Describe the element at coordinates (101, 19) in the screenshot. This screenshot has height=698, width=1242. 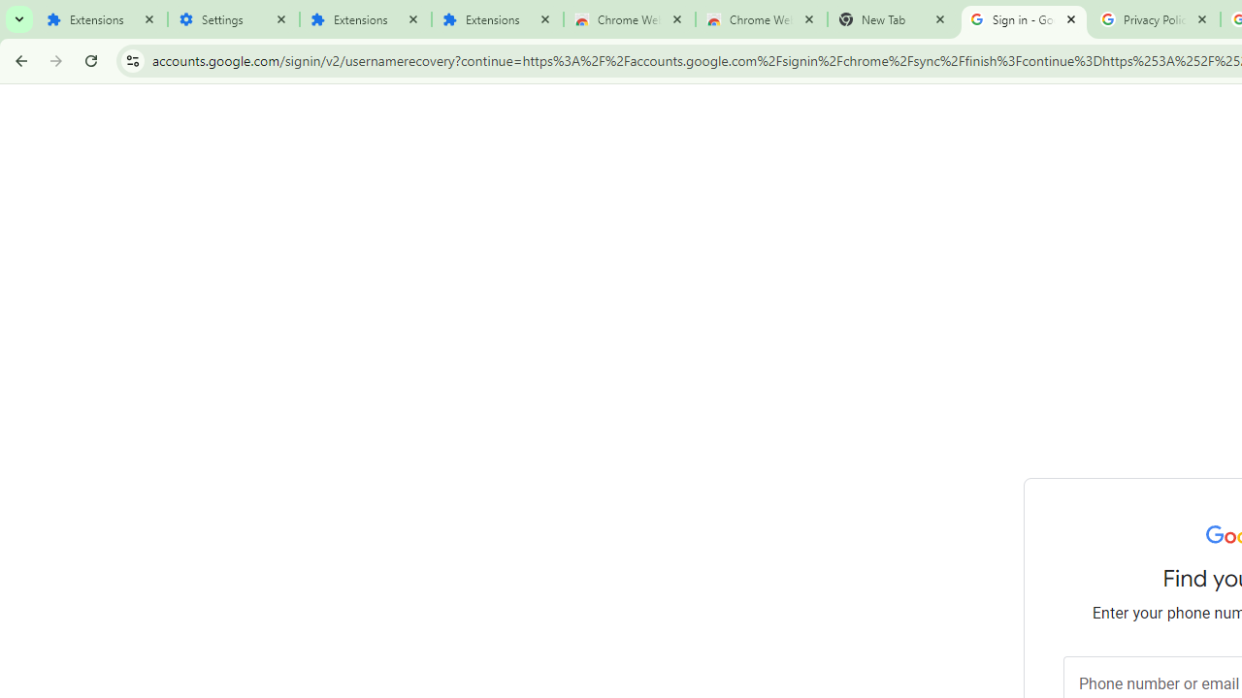
I see `Extensions` at that location.